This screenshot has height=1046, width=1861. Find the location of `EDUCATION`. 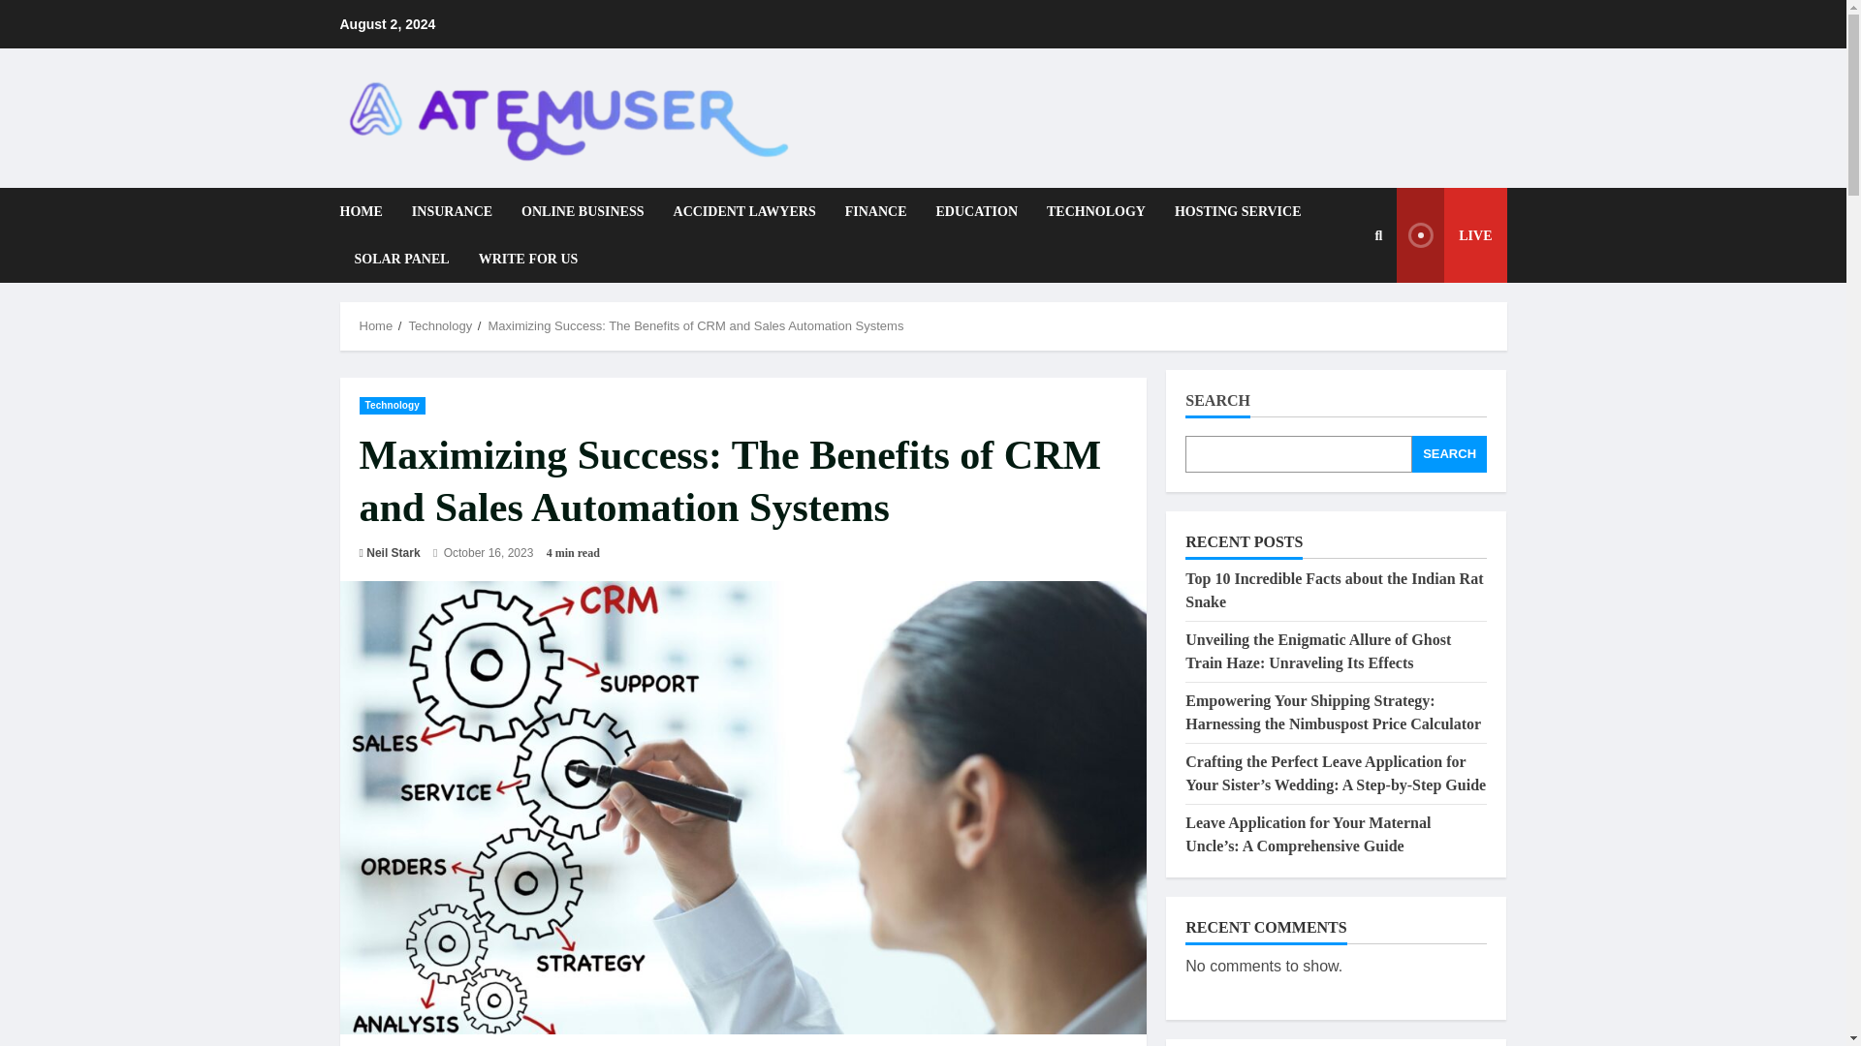

EDUCATION is located at coordinates (977, 211).